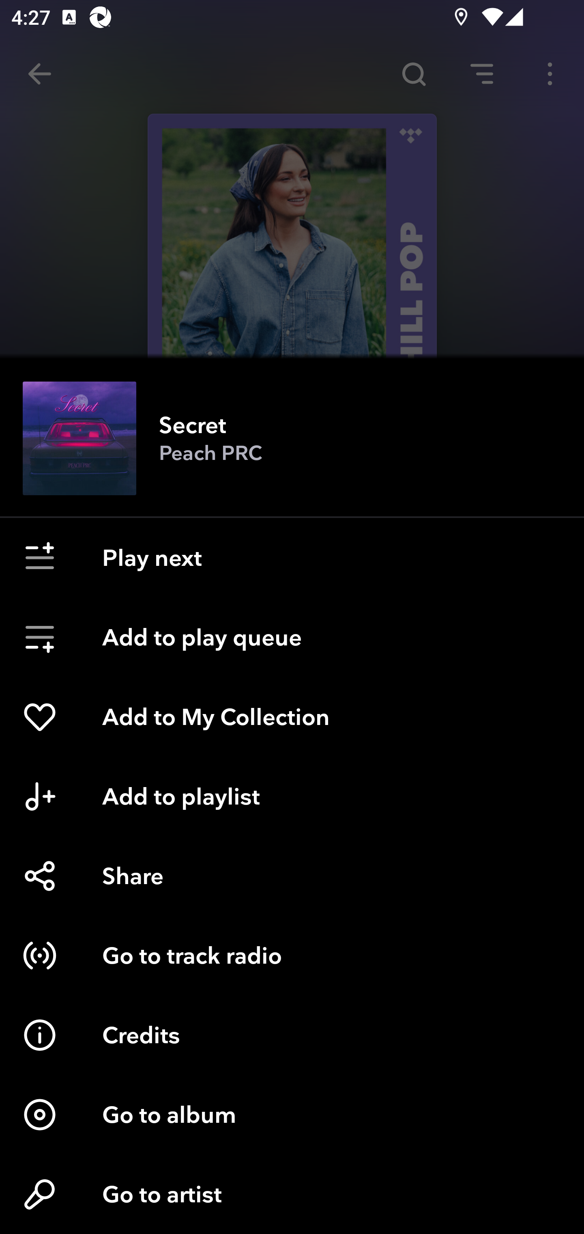 Image resolution: width=584 pixels, height=1234 pixels. Describe the element at coordinates (292, 1035) in the screenshot. I see `Credits` at that location.